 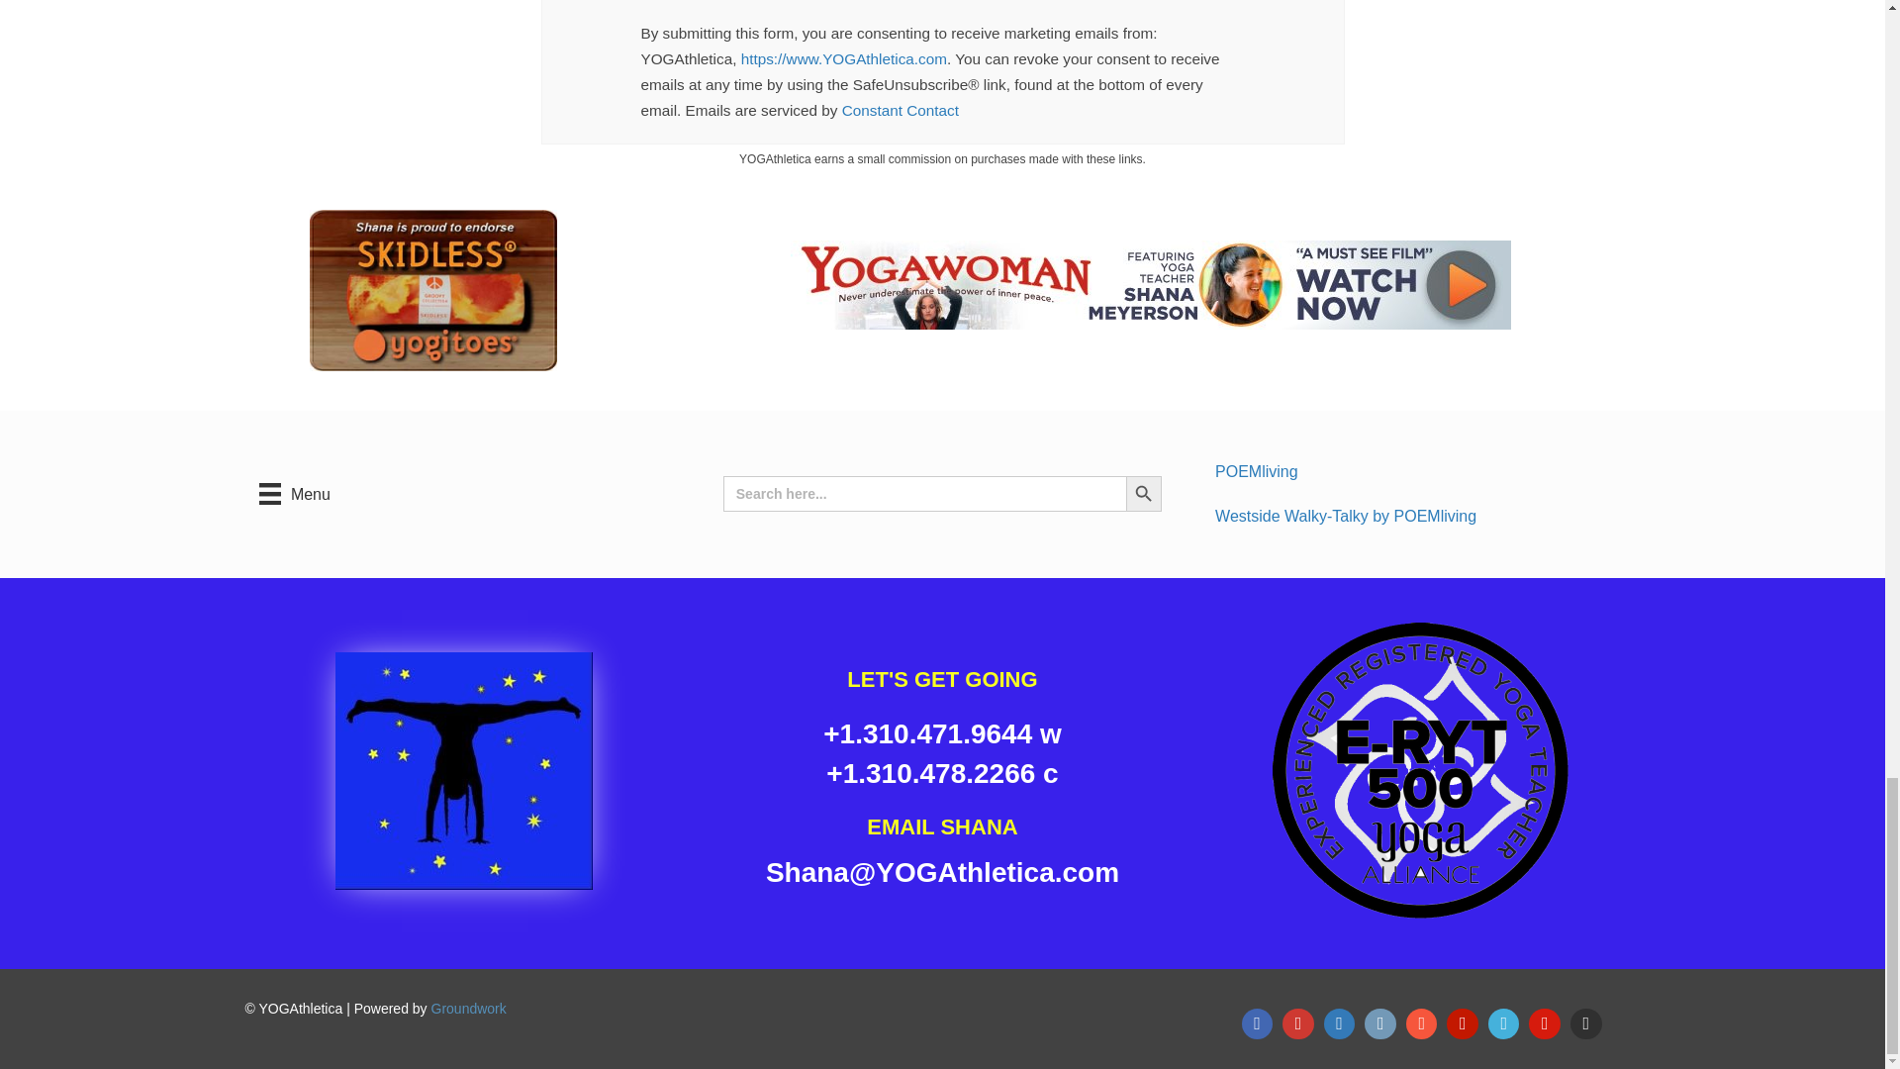 I want to click on yogitoes-1advert, so click(x=432, y=289).